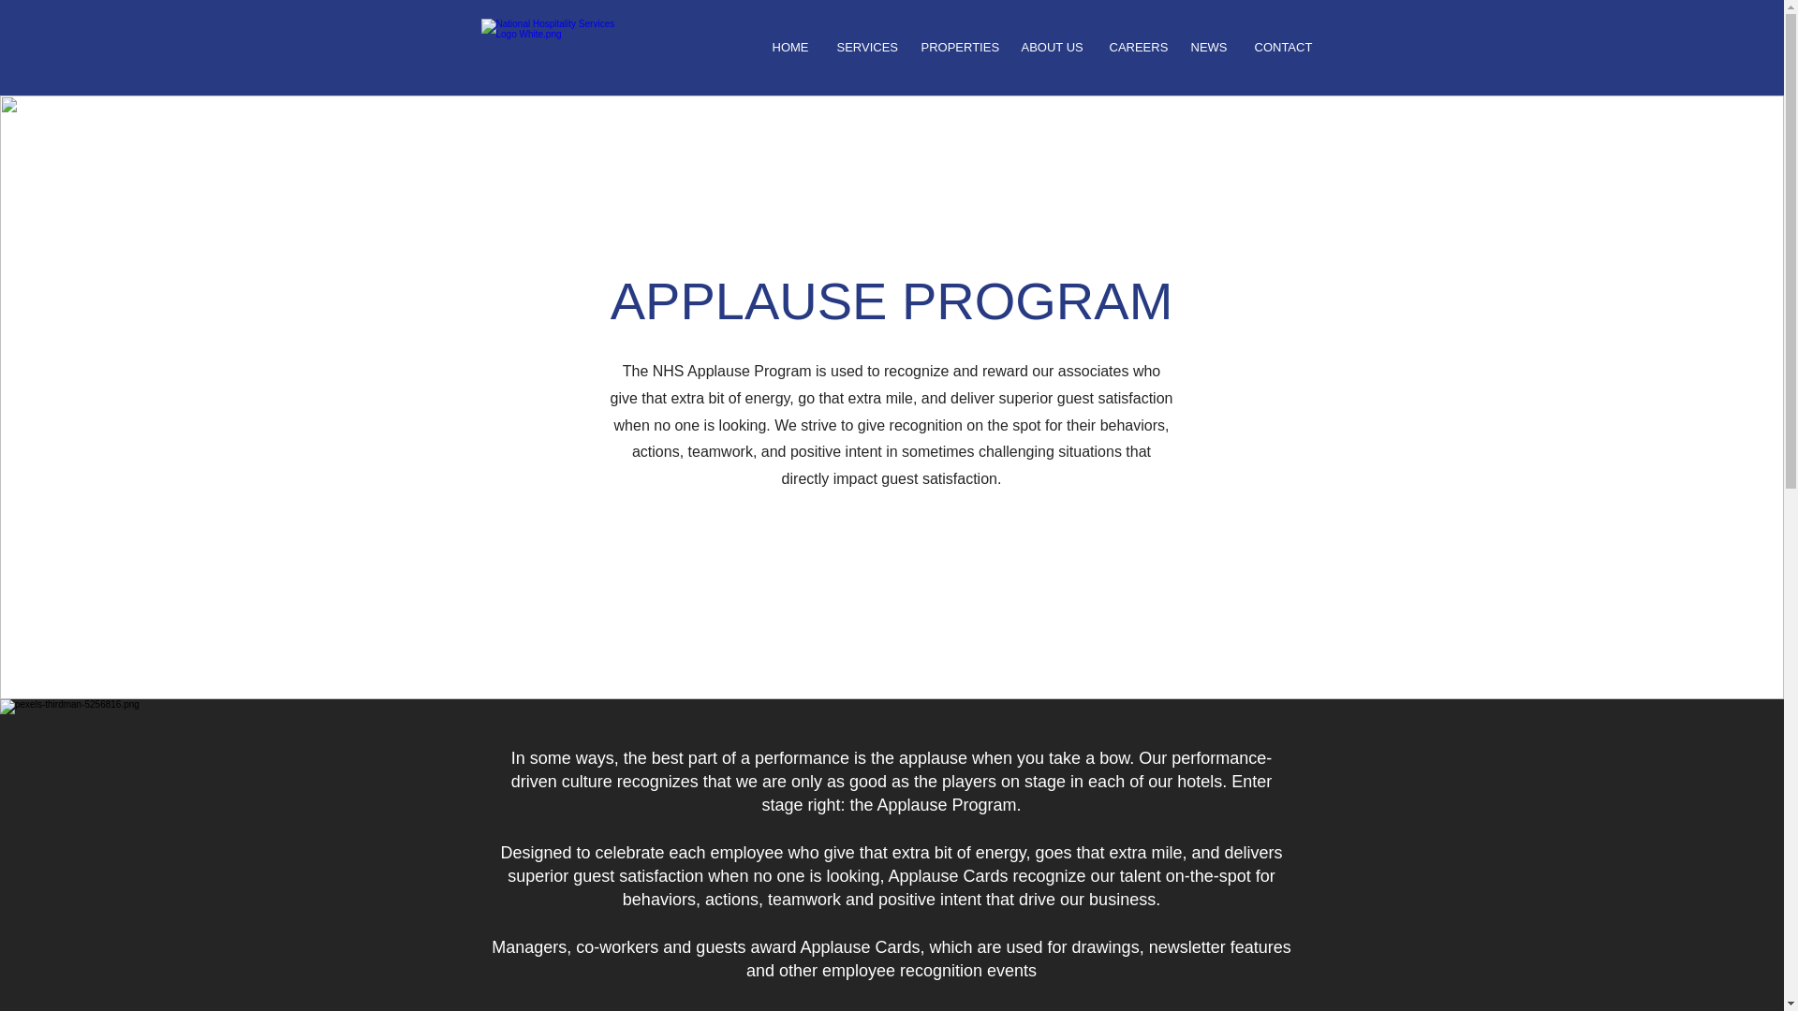 The height and width of the screenshot is (1011, 1798). Describe the element at coordinates (790, 47) in the screenshot. I see `HOME` at that location.